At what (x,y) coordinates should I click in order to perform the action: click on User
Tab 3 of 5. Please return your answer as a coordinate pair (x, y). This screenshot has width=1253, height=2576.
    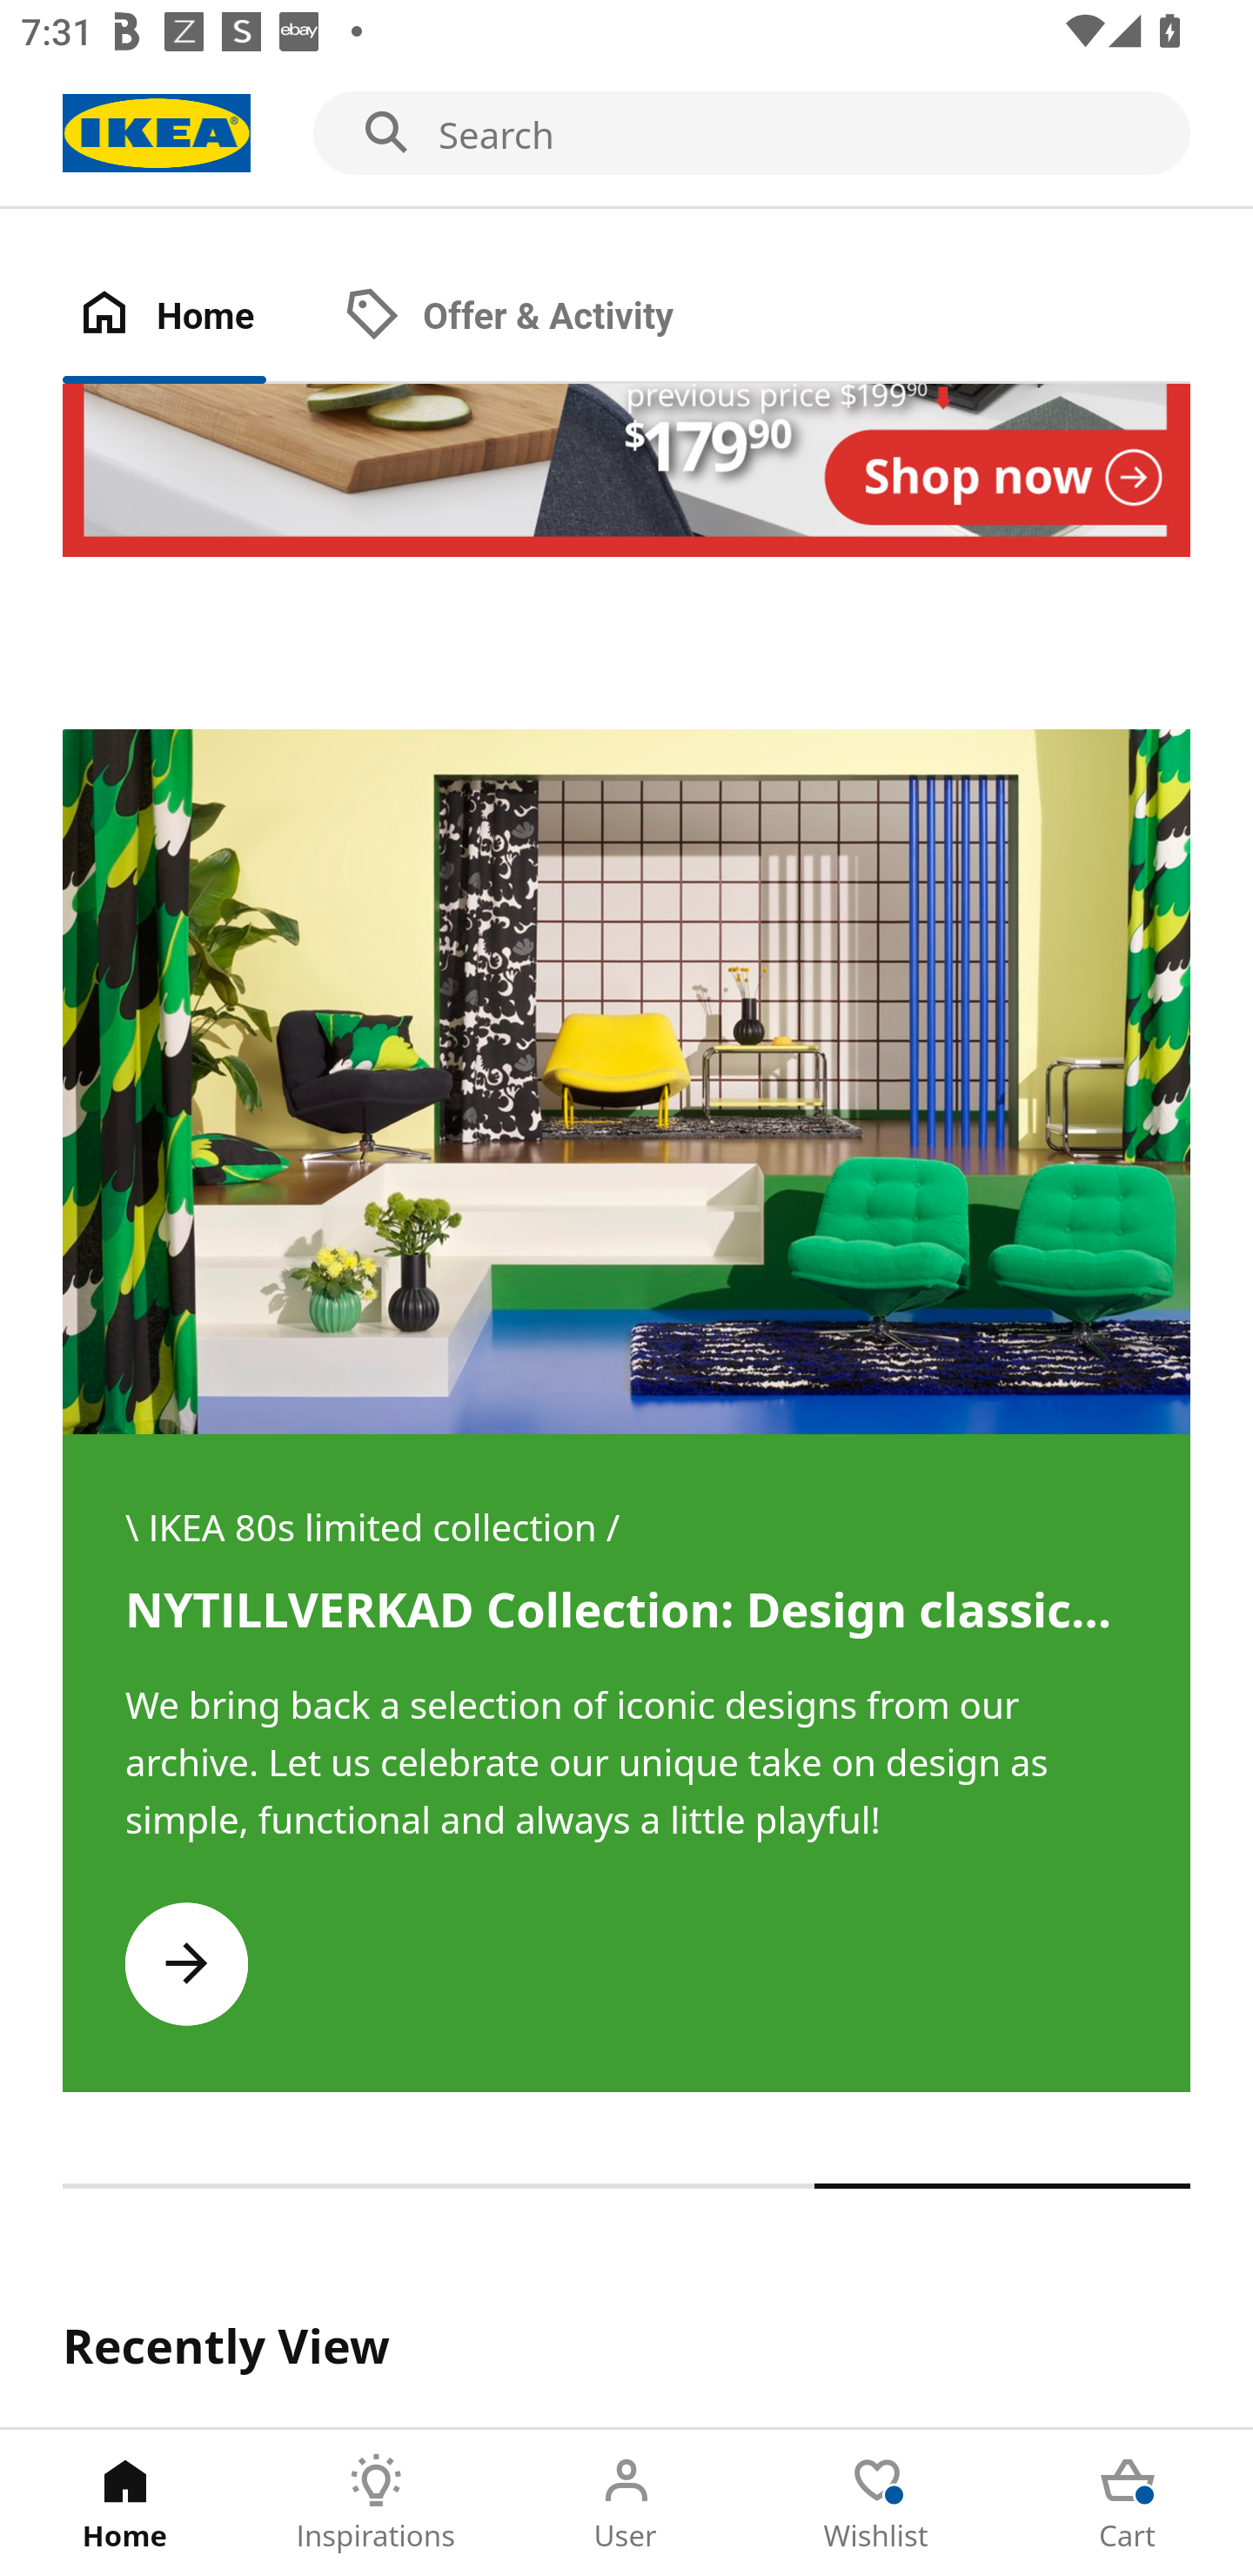
    Looking at the image, I should click on (626, 2503).